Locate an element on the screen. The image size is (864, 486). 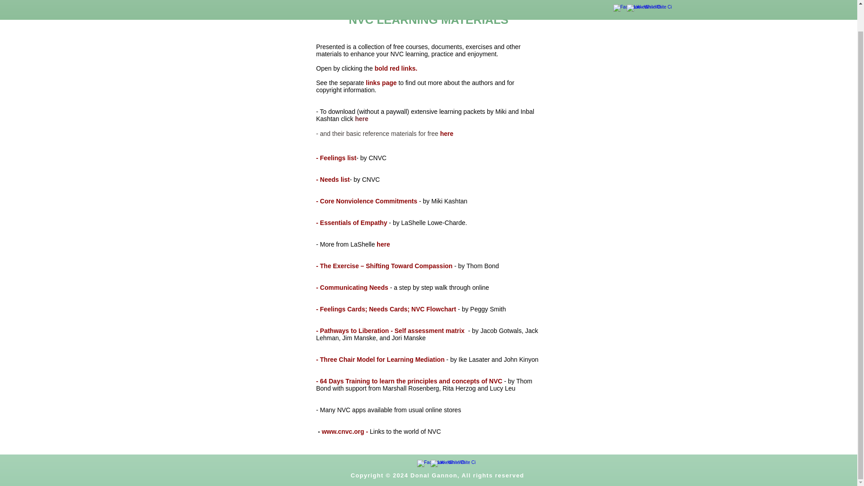
- Three Chair Model for Learning Mediation  is located at coordinates (381, 359).